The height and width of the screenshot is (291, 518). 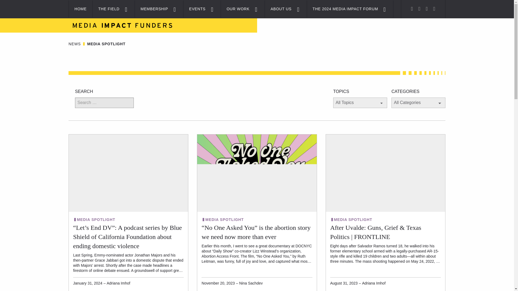 I want to click on MEMBERSHIP, so click(x=151, y=9).